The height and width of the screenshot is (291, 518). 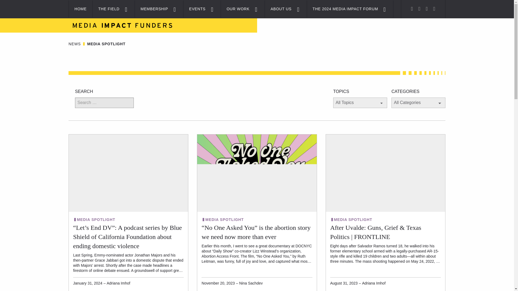 I want to click on MEMBERSHIP, so click(x=151, y=9).